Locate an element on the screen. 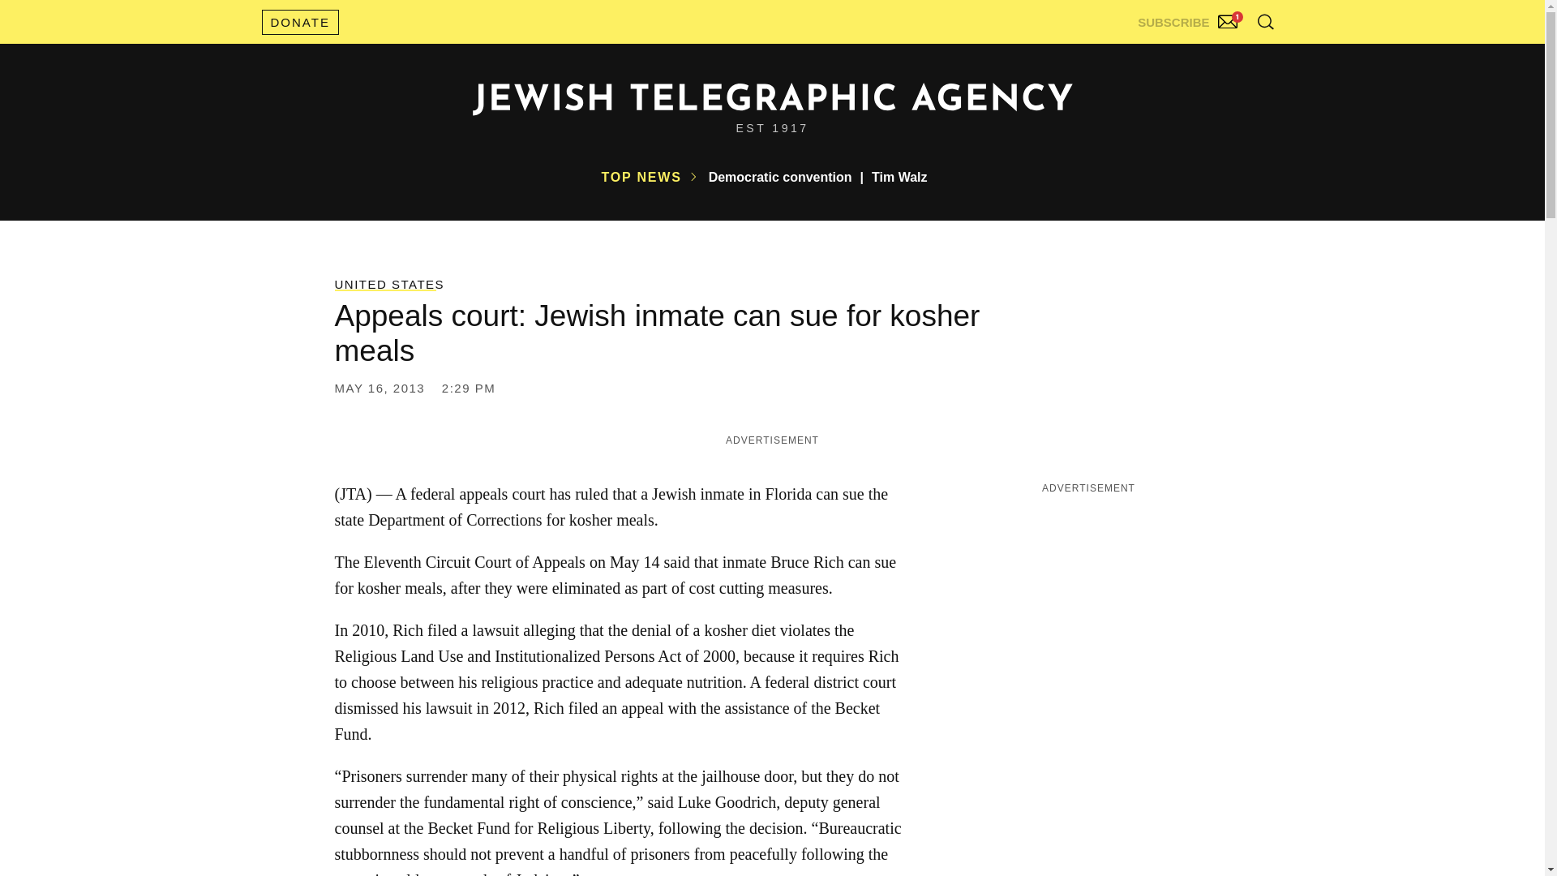 This screenshot has width=1557, height=876. SEARCH TOGGLESEARCH TOGGLE is located at coordinates (1265, 21).